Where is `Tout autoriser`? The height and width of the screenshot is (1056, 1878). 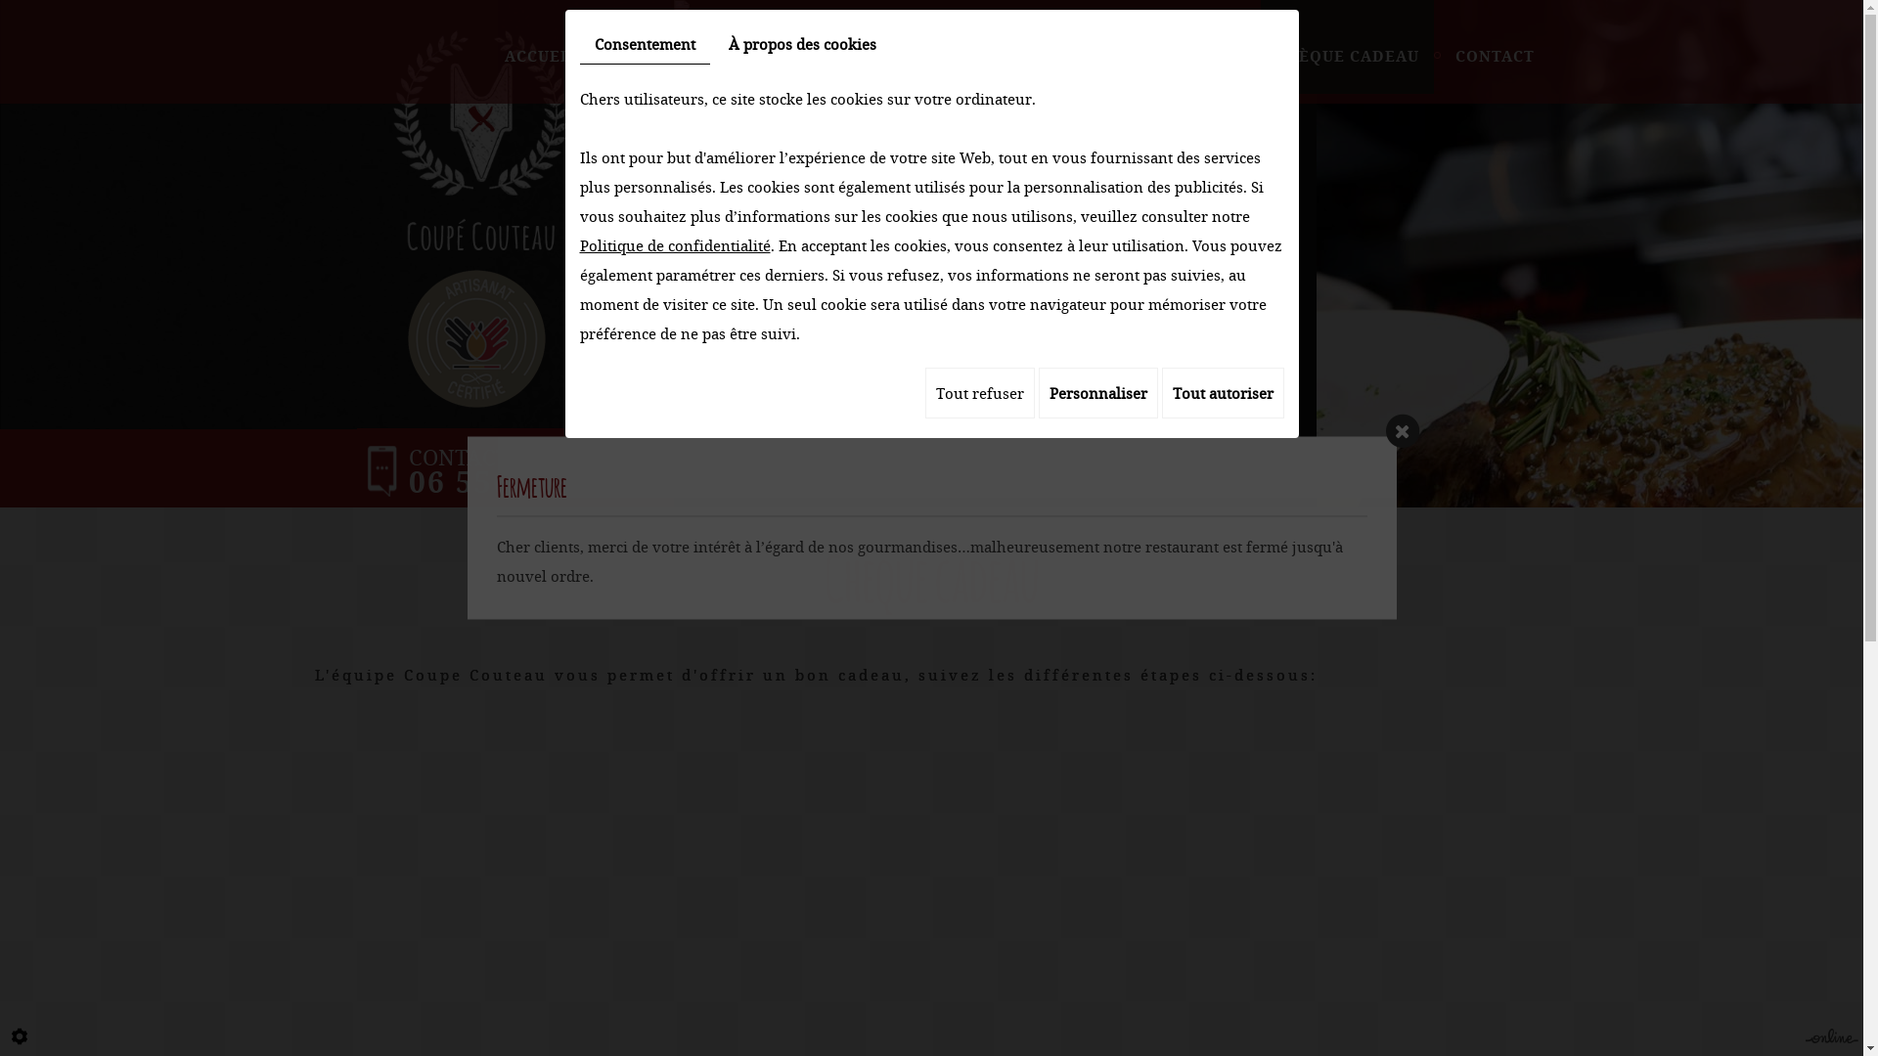 Tout autoriser is located at coordinates (1223, 393).